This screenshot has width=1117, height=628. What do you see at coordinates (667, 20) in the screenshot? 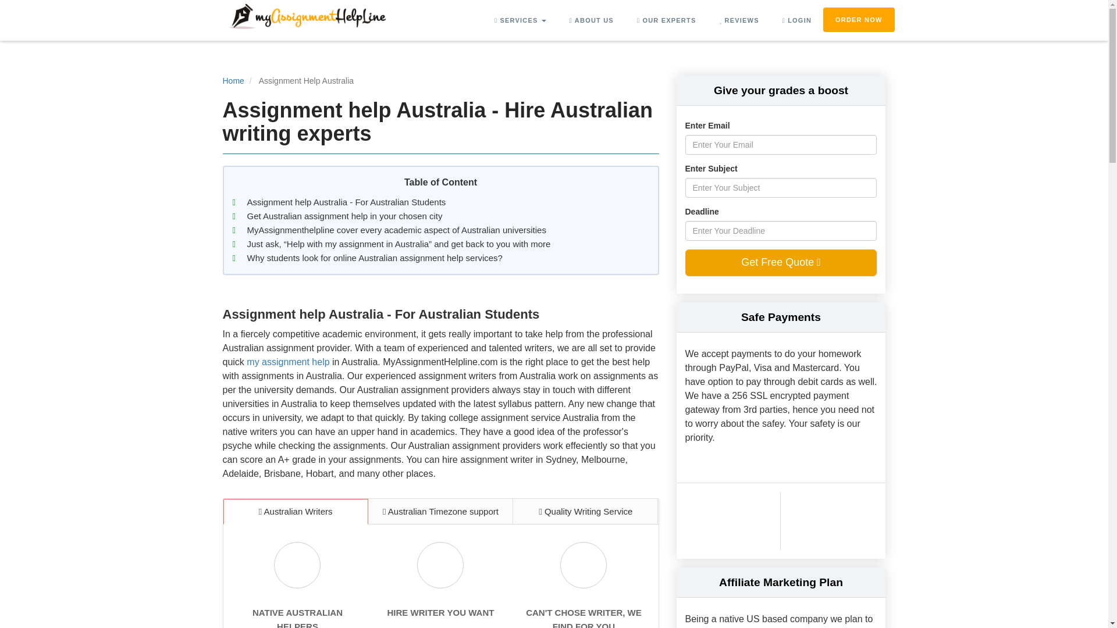
I see `OUR EXPERTS` at bounding box center [667, 20].